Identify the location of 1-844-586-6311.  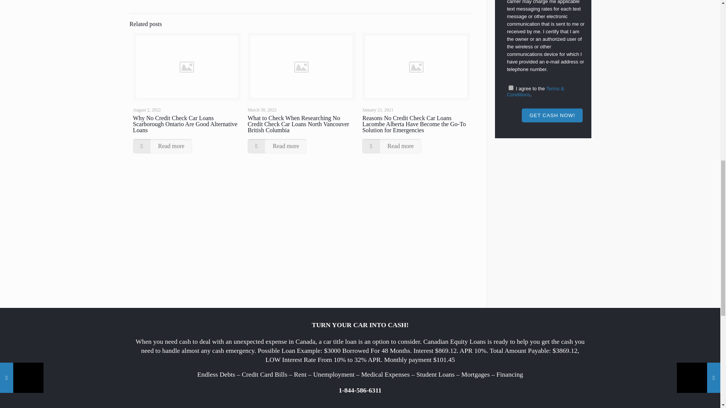
(360, 390).